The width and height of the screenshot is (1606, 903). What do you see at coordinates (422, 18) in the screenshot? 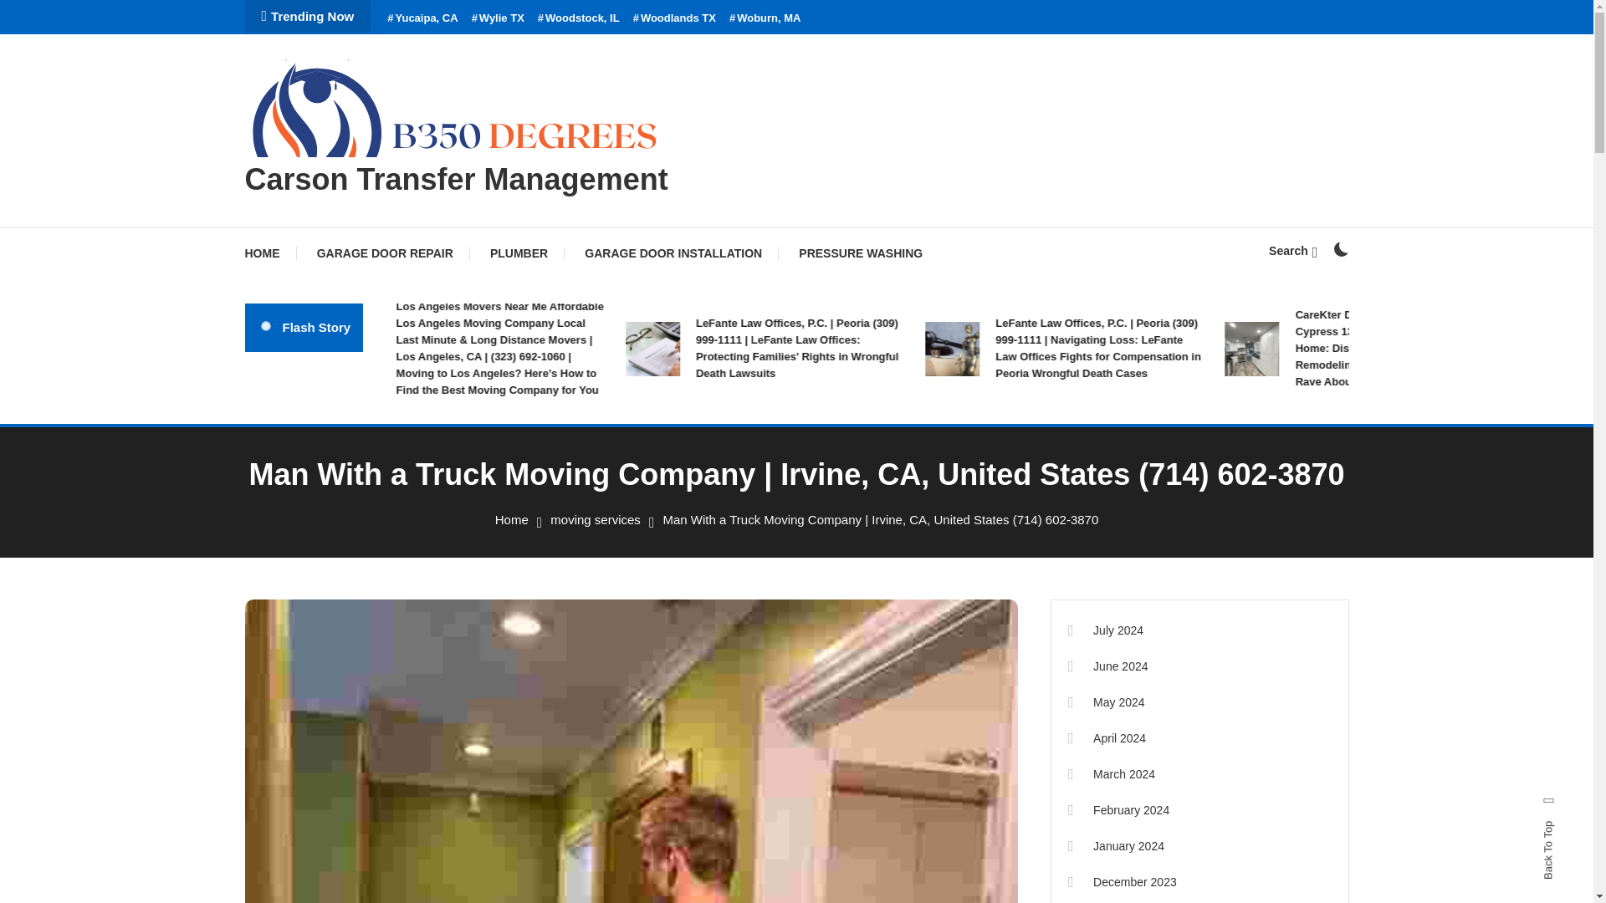
I see `Yucaipa, CA` at bounding box center [422, 18].